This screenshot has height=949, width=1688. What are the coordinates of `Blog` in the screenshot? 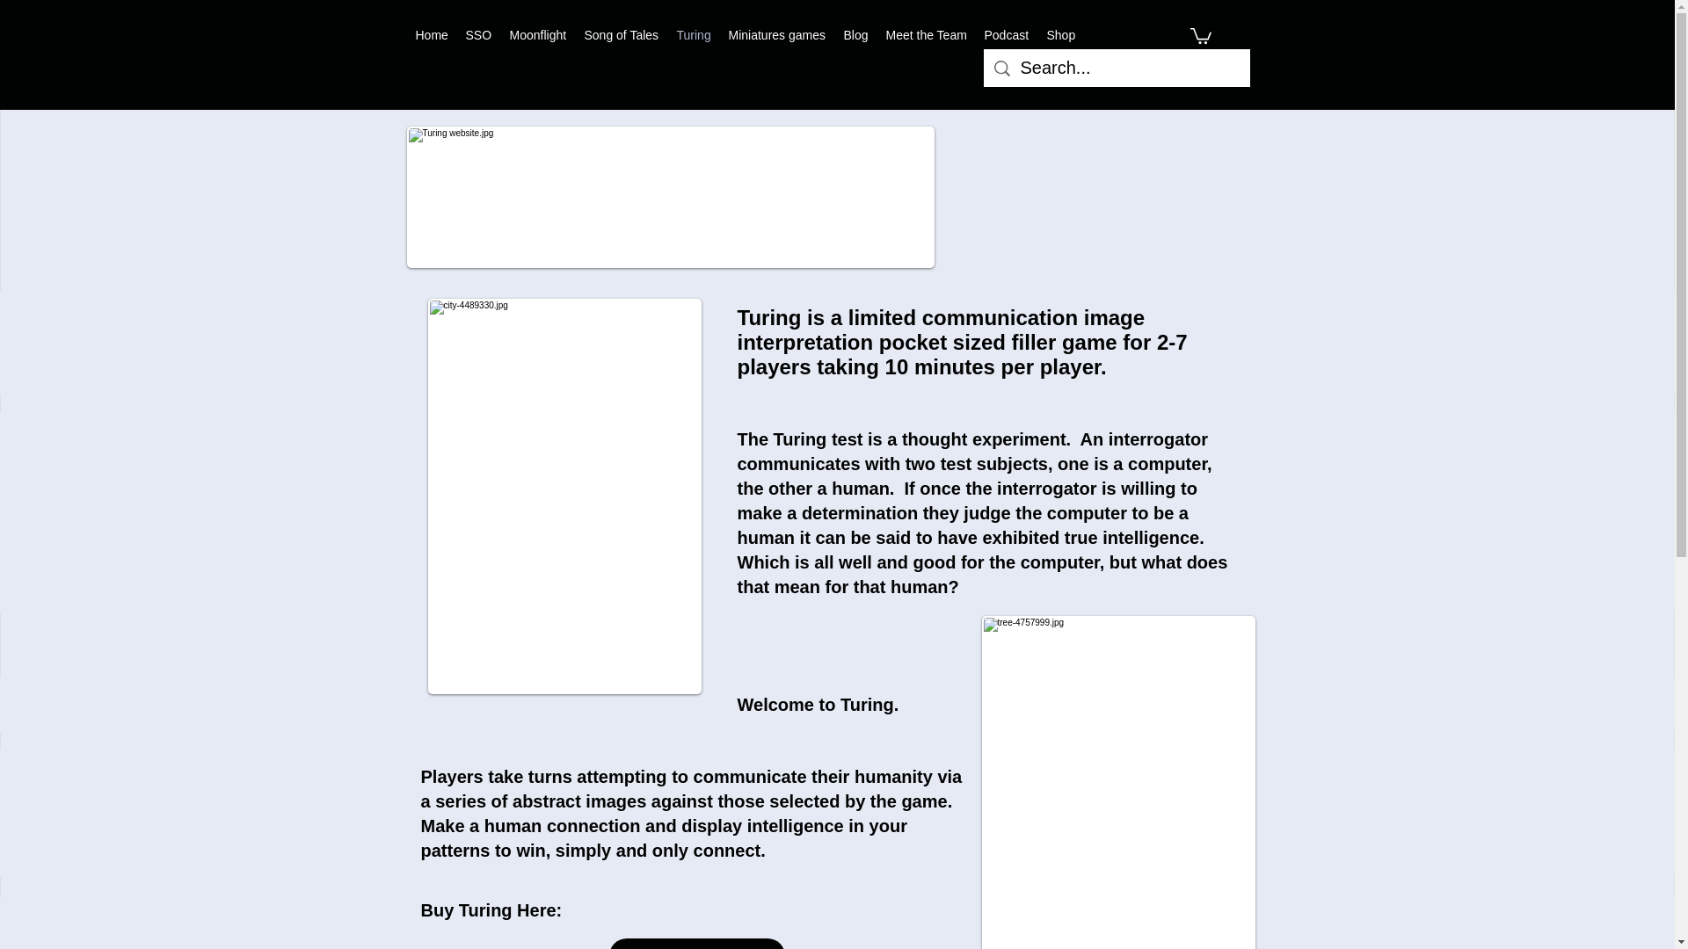 It's located at (856, 35).